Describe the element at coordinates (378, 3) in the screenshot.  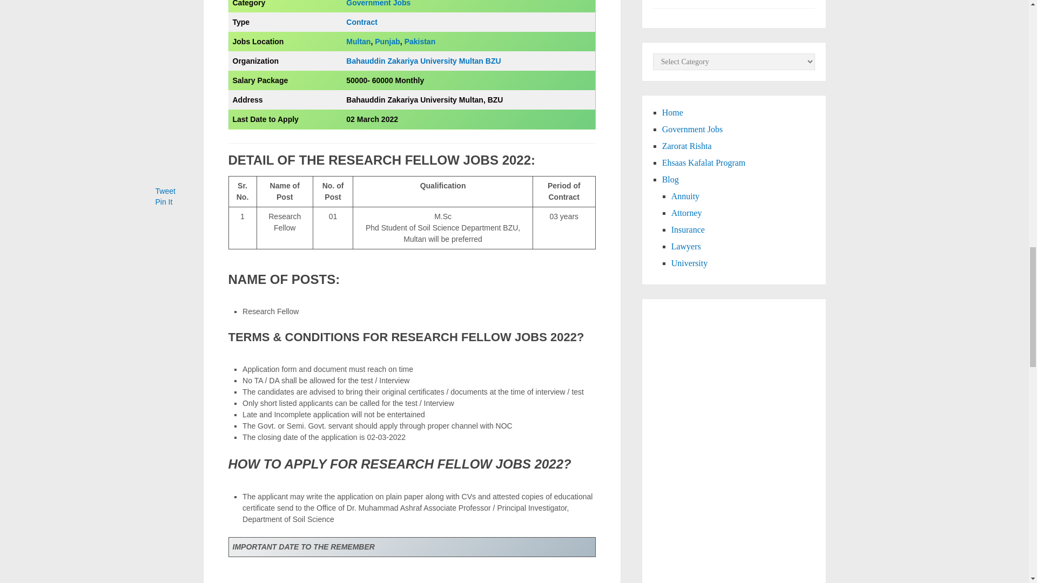
I see `Government Jobs` at that location.